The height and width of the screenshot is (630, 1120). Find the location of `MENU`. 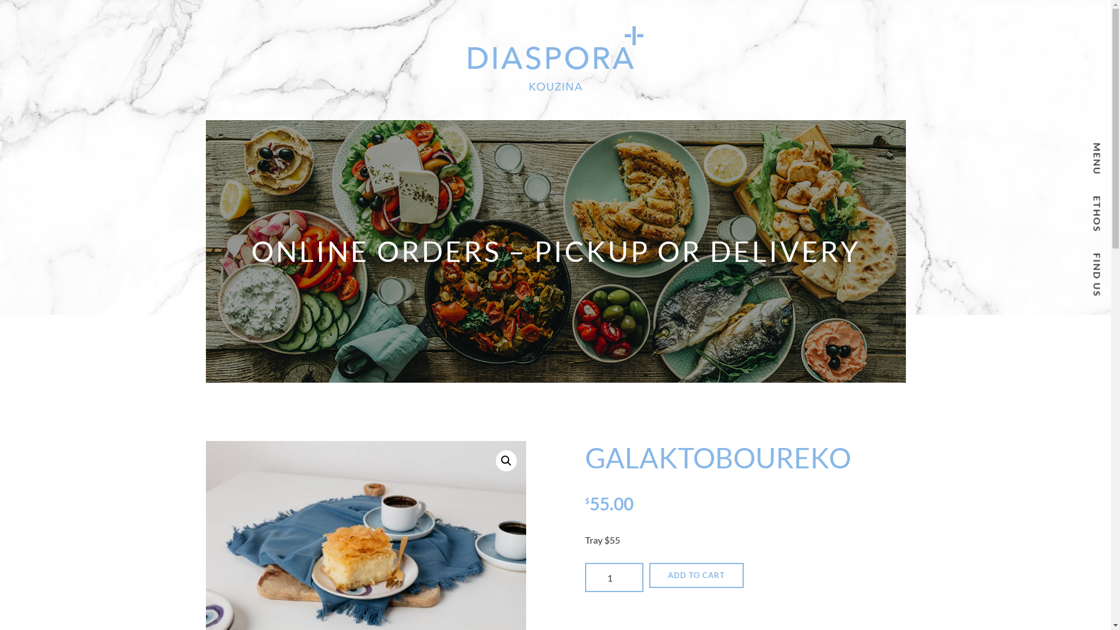

MENU is located at coordinates (1099, 157).